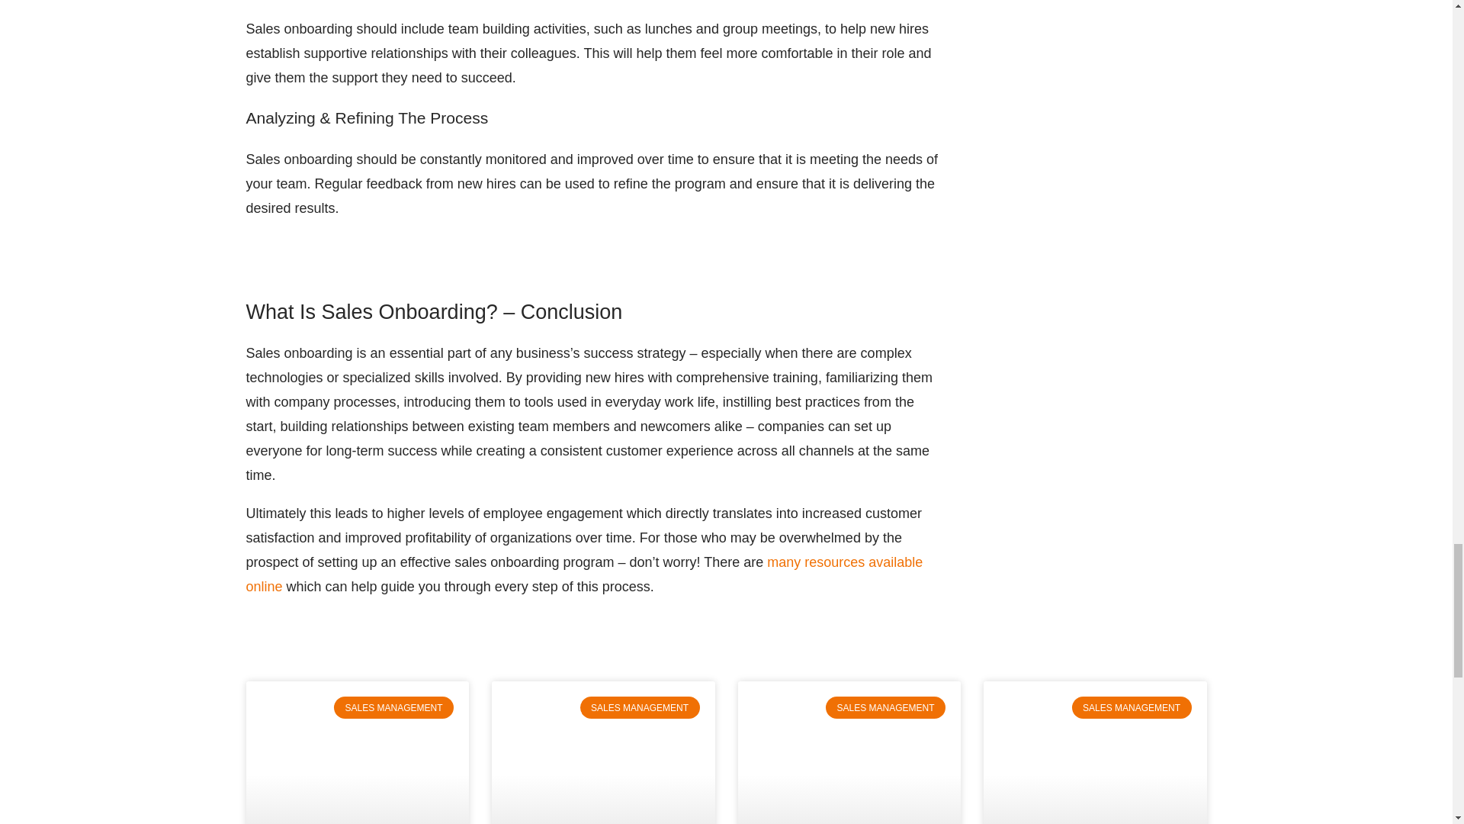 The height and width of the screenshot is (824, 1464). Describe the element at coordinates (584, 574) in the screenshot. I see `many resources available online` at that location.